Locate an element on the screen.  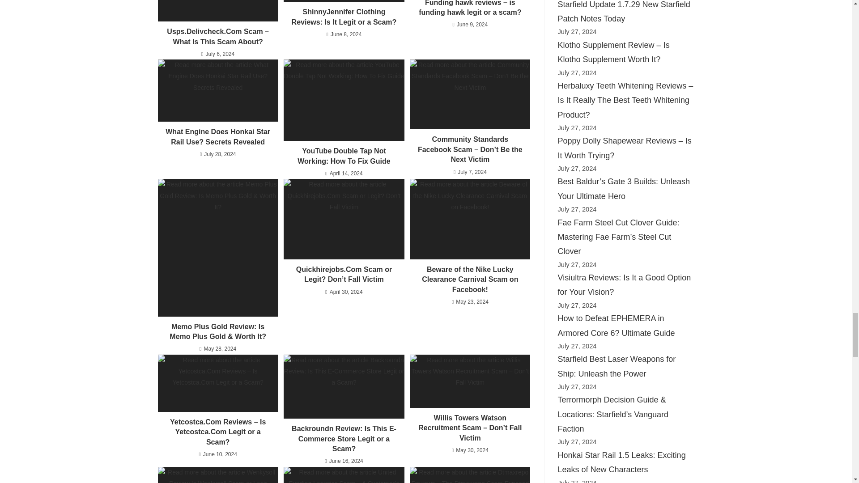
Usps.Delivcheck.Com Scam - What Is This Scam About? is located at coordinates (217, 11).